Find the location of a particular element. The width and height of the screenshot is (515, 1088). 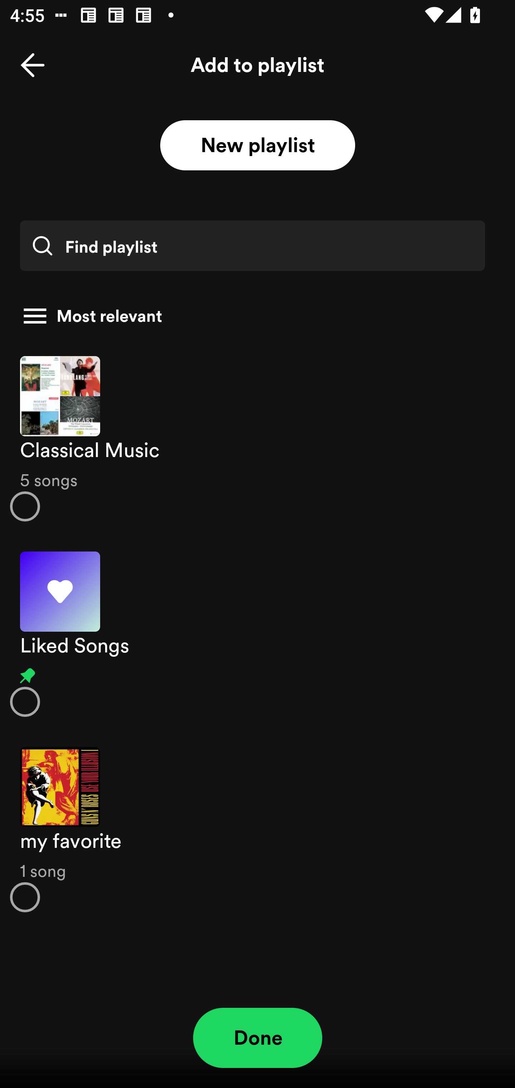

Find playlist is located at coordinates (252, 246).